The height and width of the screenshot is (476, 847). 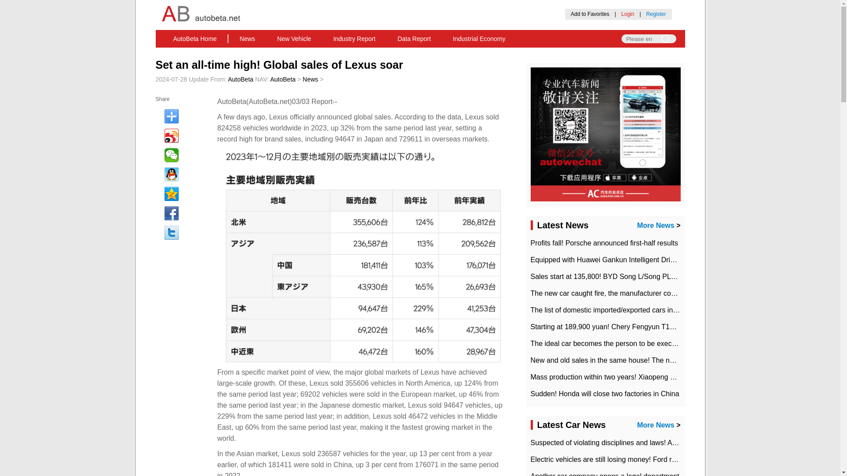 I want to click on AutoBeta, so click(x=283, y=79).